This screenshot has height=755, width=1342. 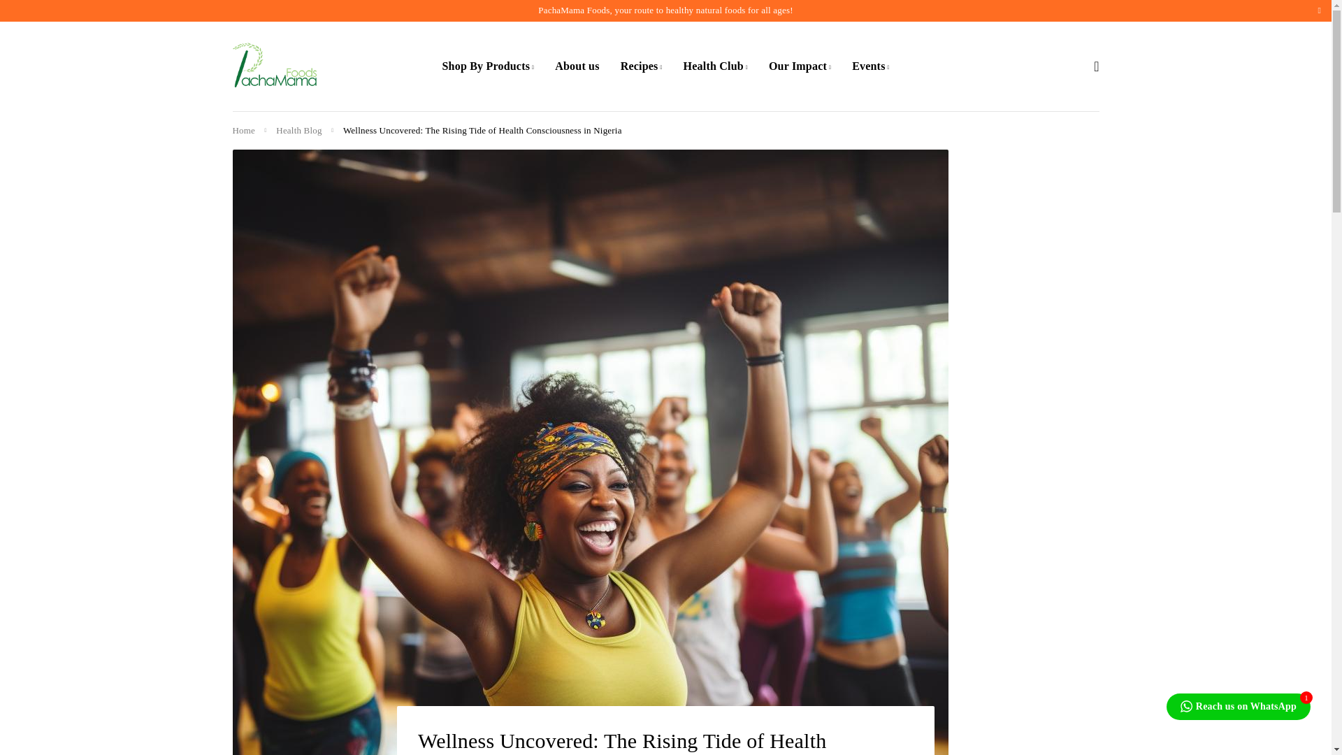 I want to click on Home, so click(x=243, y=131).